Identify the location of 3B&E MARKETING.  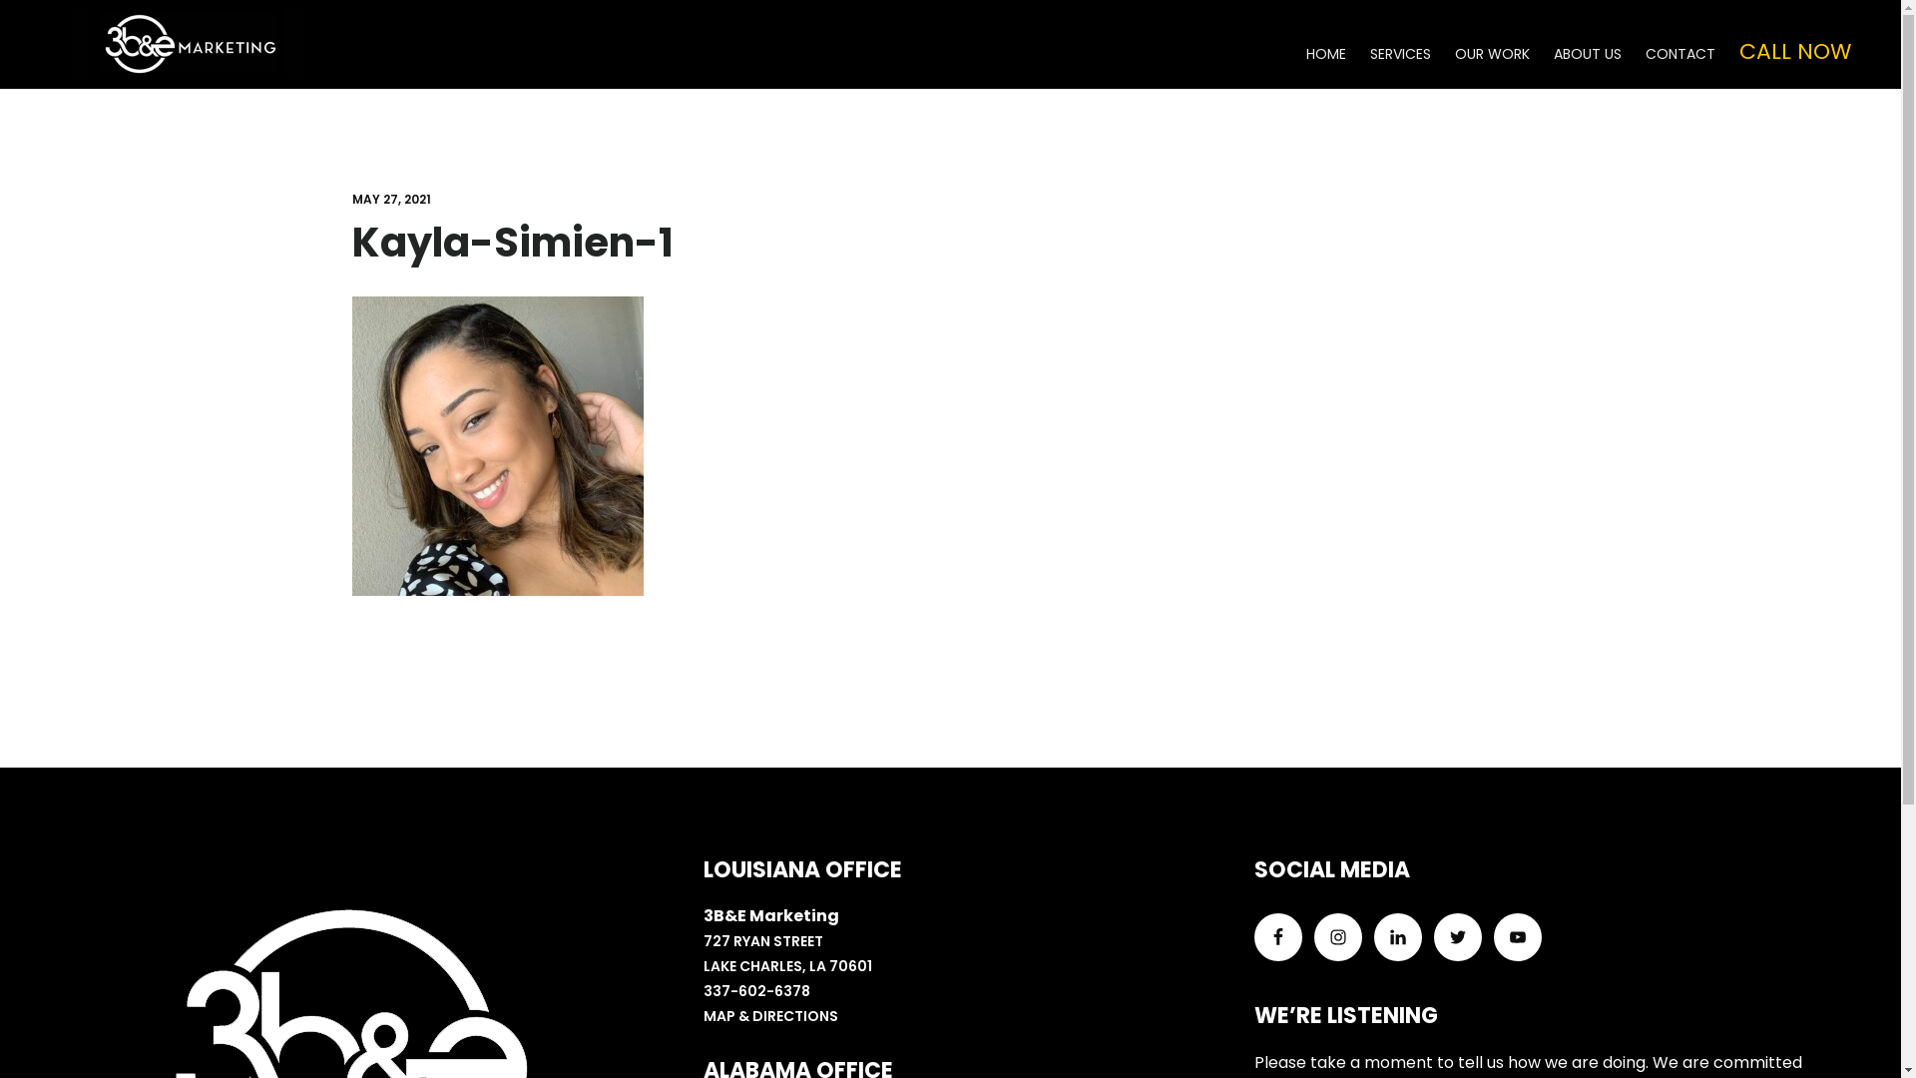
(190, 44).